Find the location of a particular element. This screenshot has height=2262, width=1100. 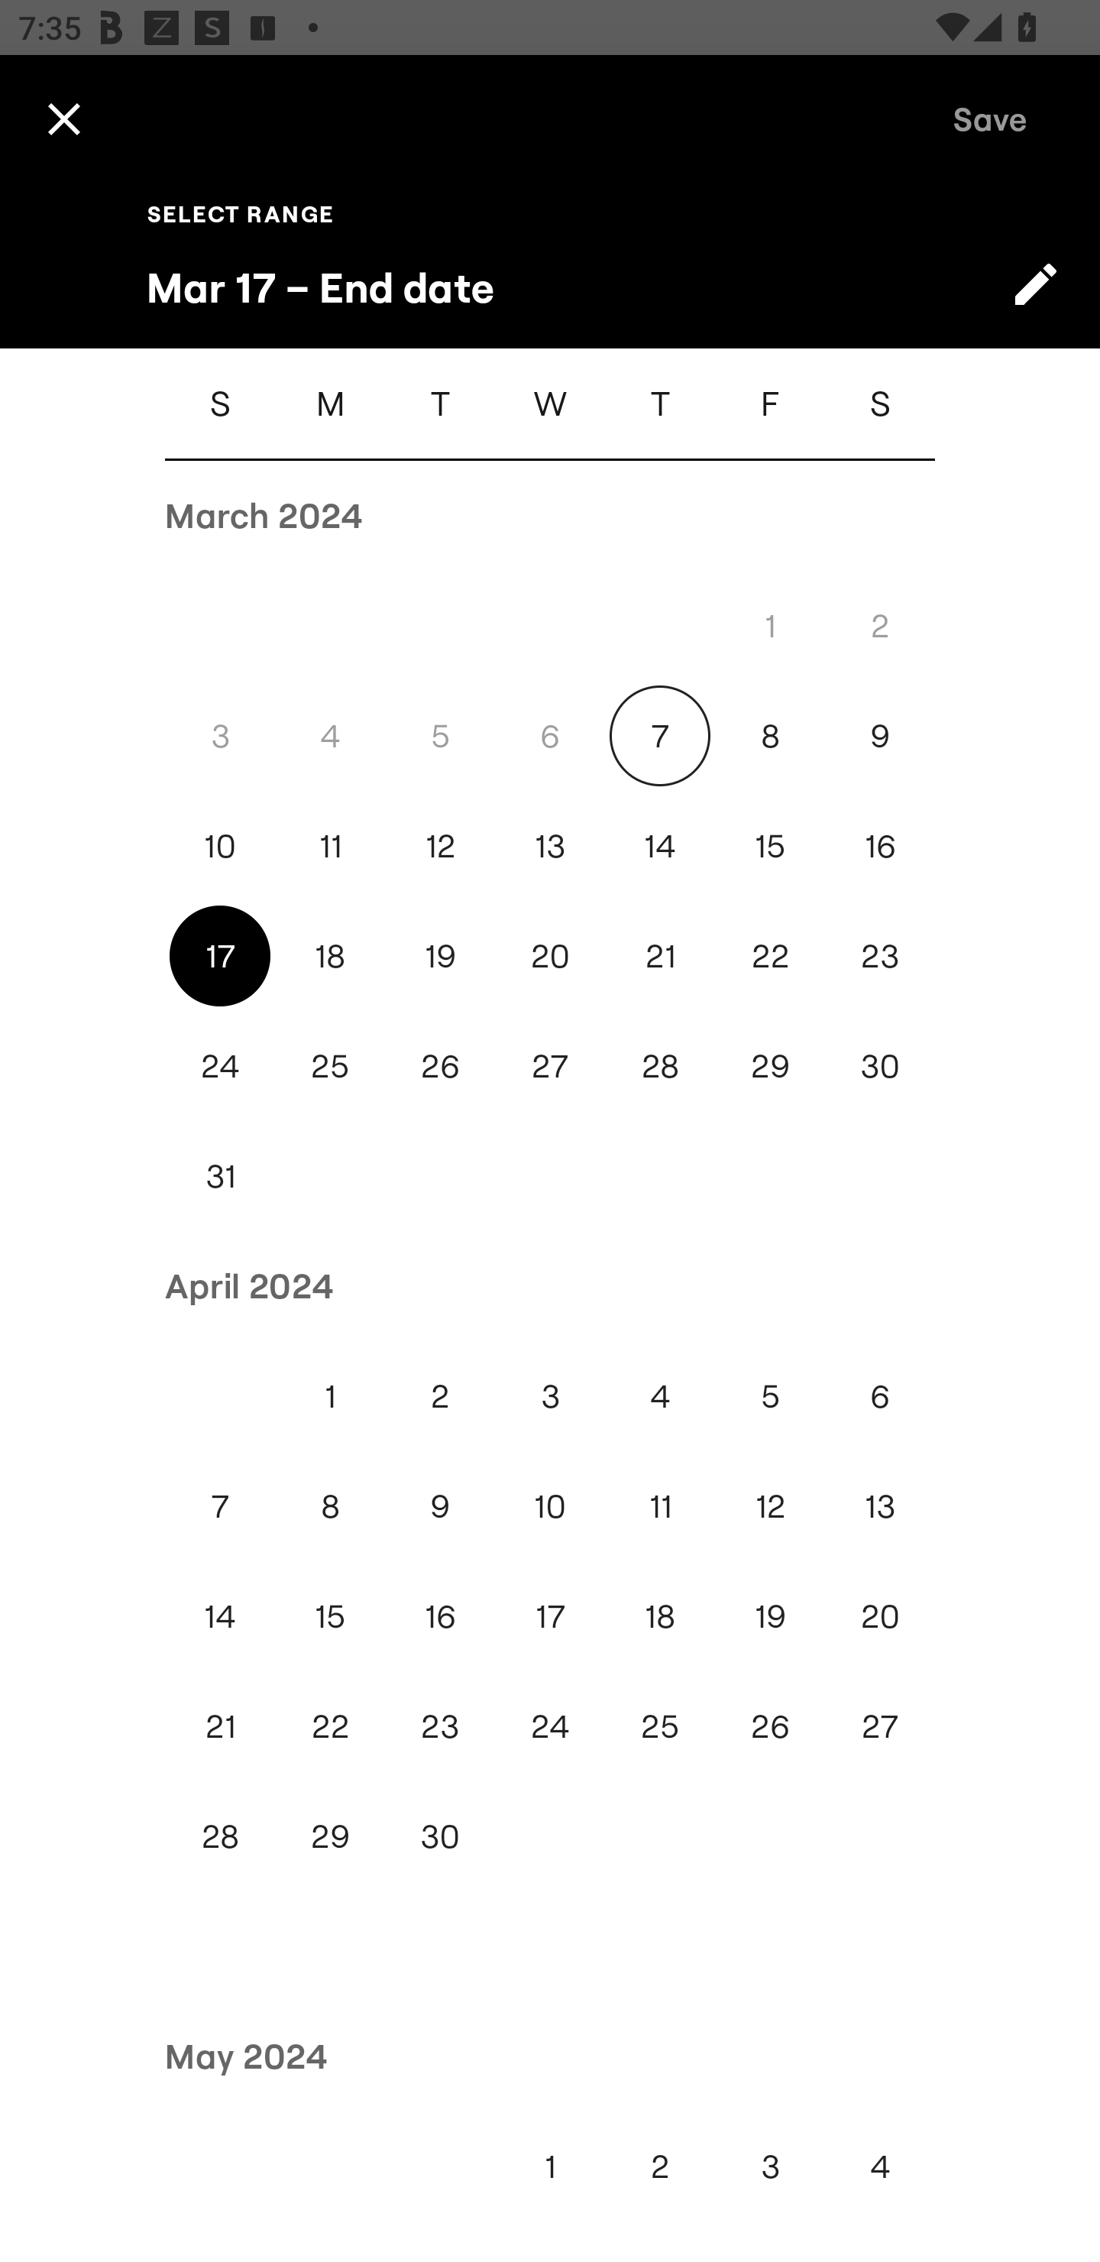

2 Tue, Apr 2 is located at coordinates (440, 1397).